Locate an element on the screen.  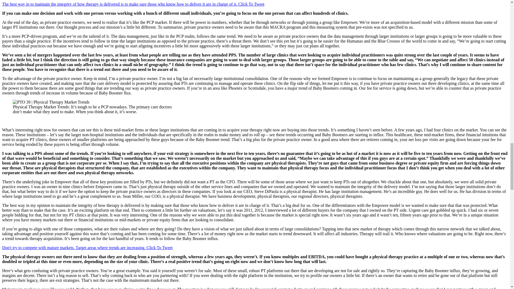
Click To Tweet is located at coordinates (160, 248).